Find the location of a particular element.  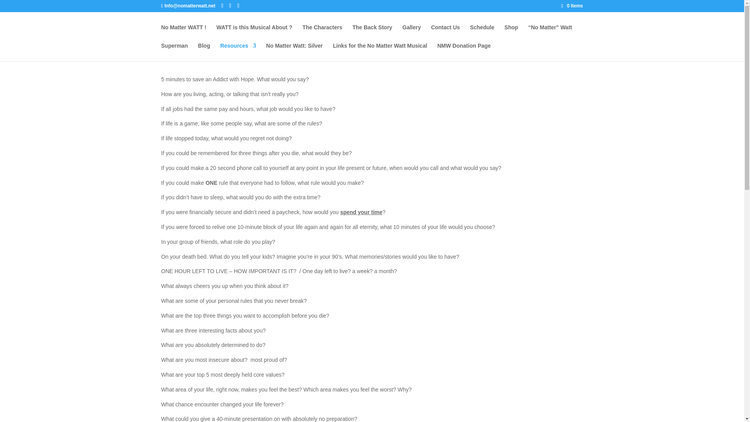

No Matter Watt: Silver is located at coordinates (294, 52).